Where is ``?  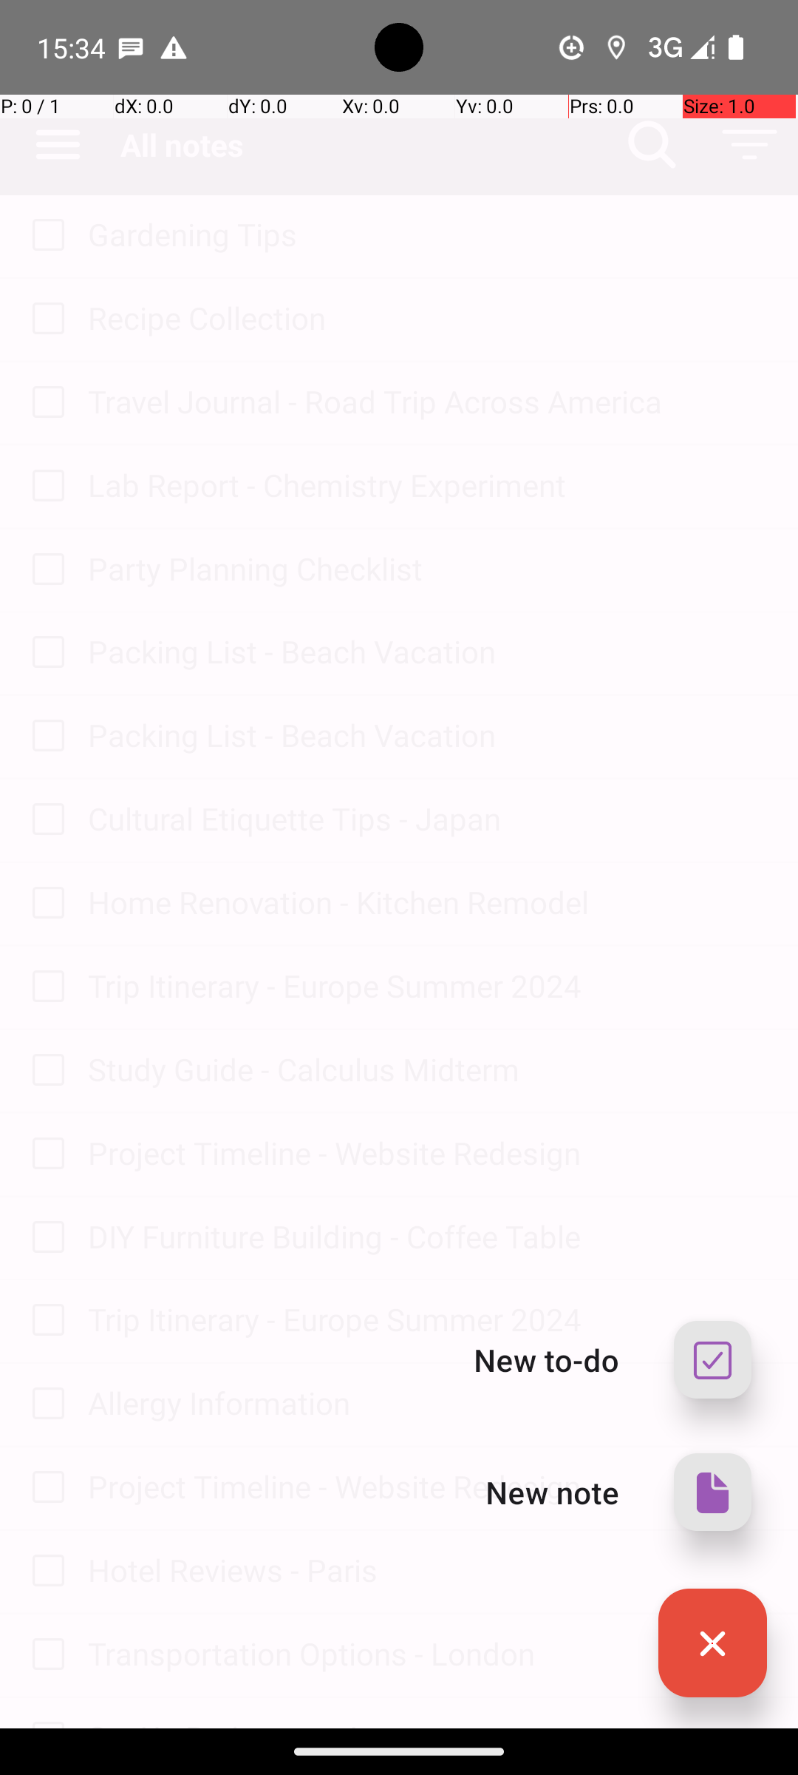  is located at coordinates (712, 1643).